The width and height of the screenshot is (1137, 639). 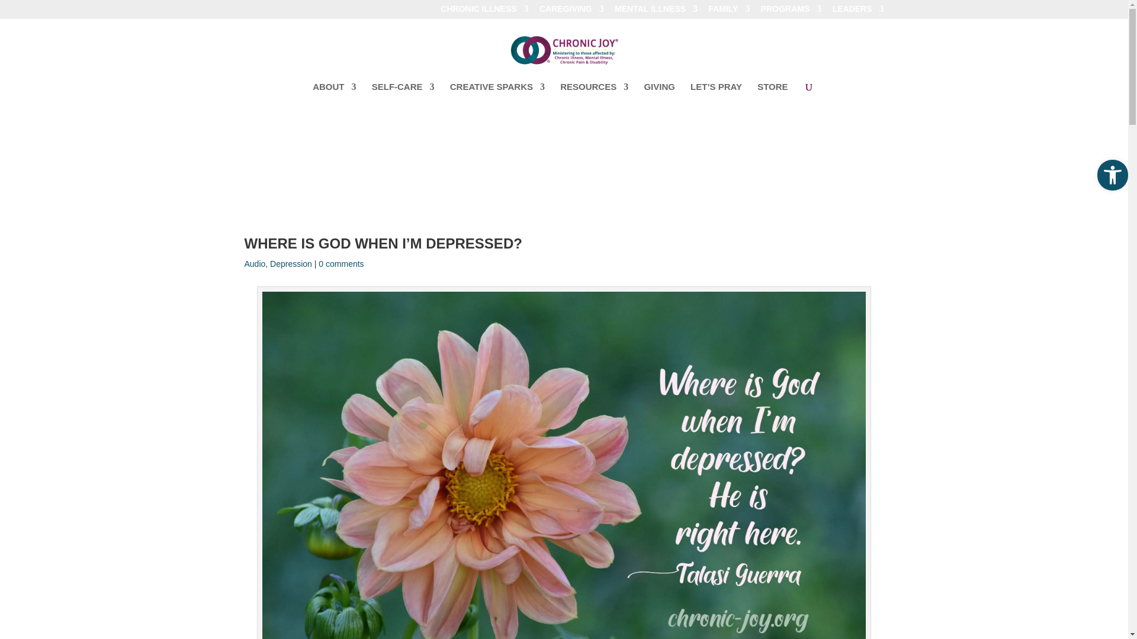 I want to click on Accessibility Tools, so click(x=1112, y=175).